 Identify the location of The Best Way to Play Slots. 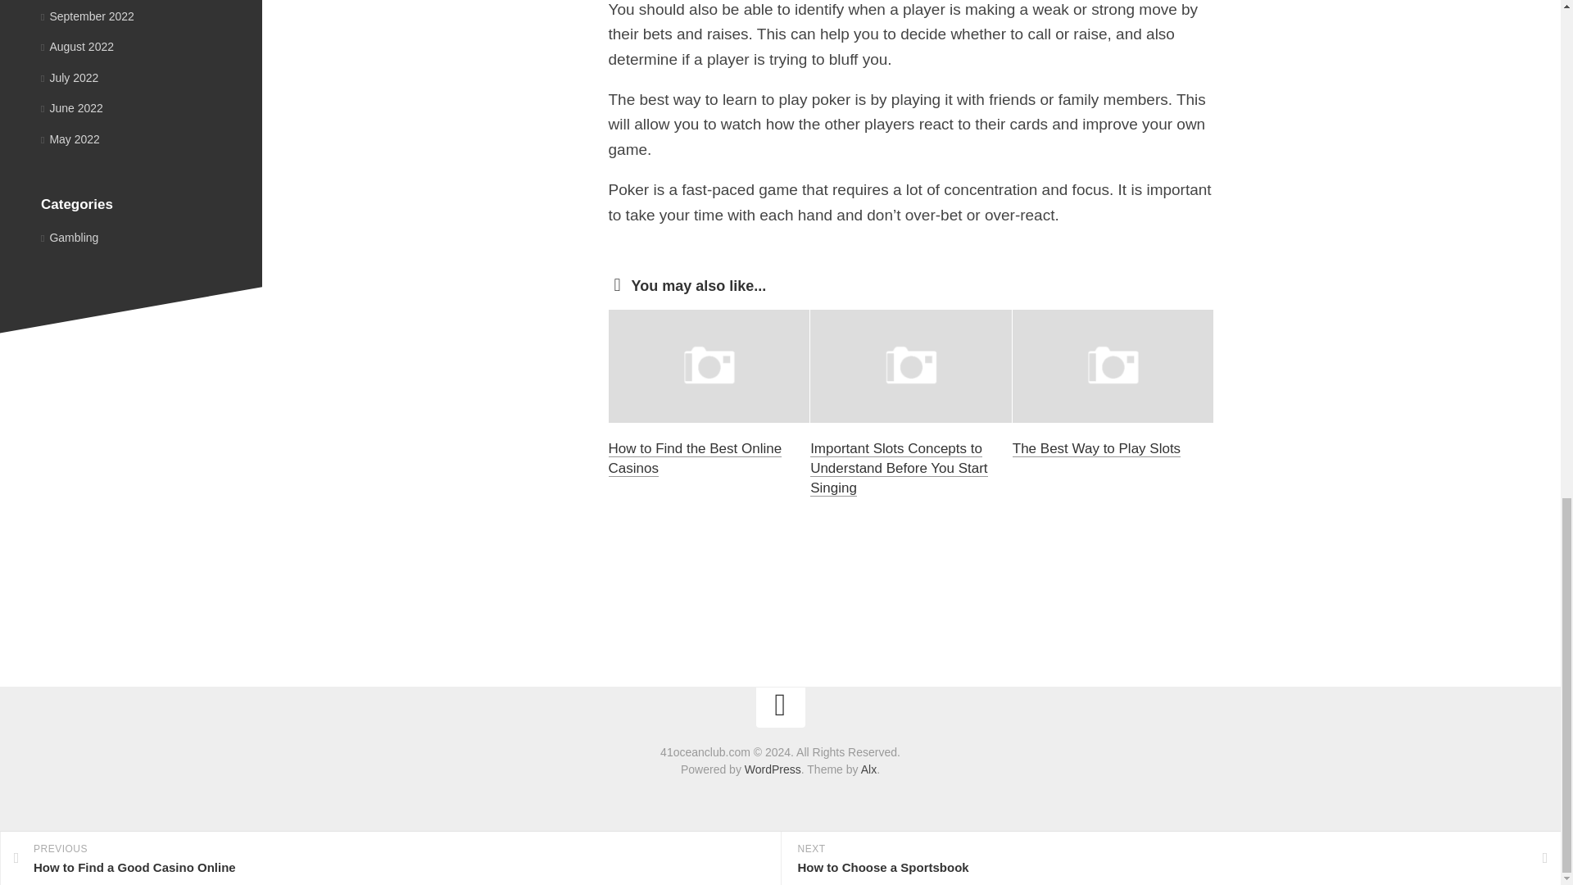
(1096, 448).